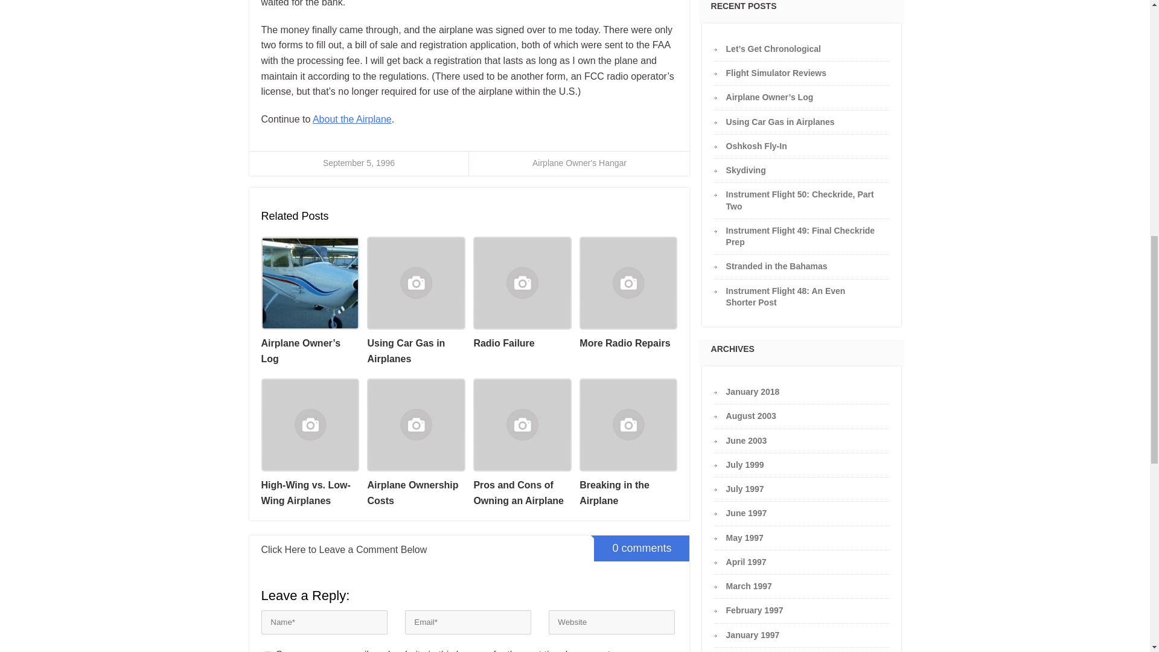 Image resolution: width=1159 pixels, height=652 pixels. Describe the element at coordinates (522, 443) in the screenshot. I see `Pros and Cons of Owning an Airplane` at that location.